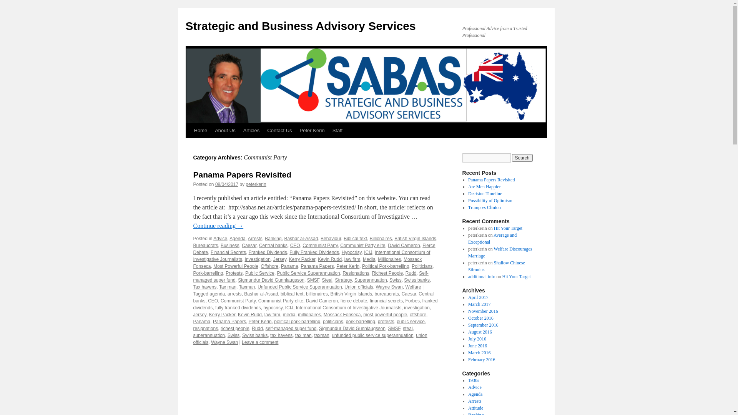 Image resolution: width=738 pixels, height=415 pixels. What do you see at coordinates (387, 294) in the screenshot?
I see `bureaucrats` at bounding box center [387, 294].